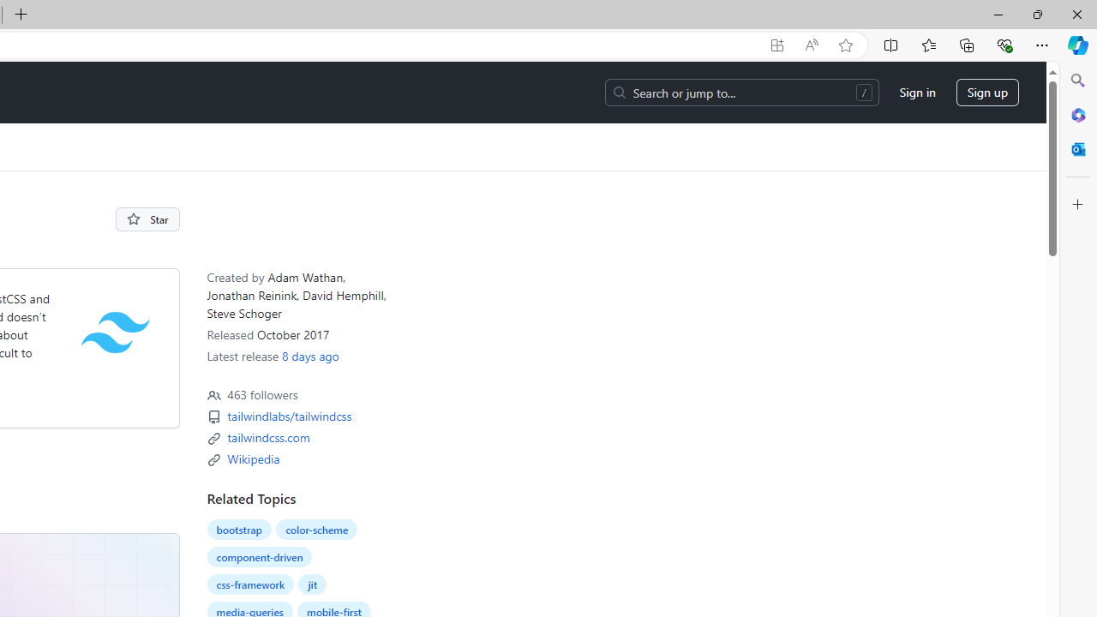 Image resolution: width=1097 pixels, height=617 pixels. What do you see at coordinates (238, 530) in the screenshot?
I see `bootstrap` at bounding box center [238, 530].